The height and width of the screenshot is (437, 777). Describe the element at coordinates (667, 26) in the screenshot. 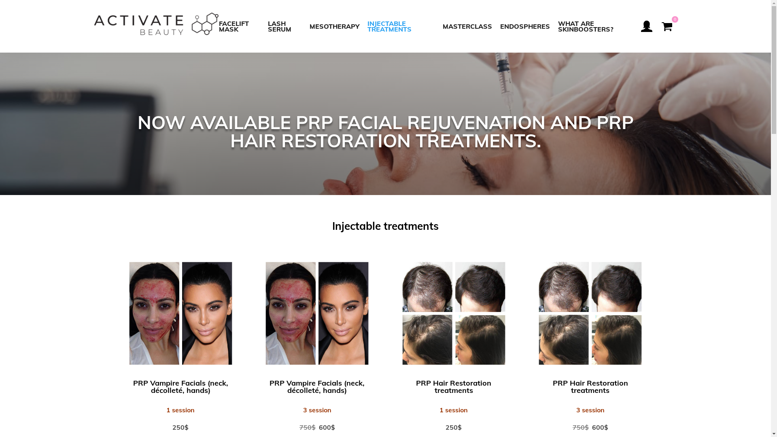

I see `0` at that location.